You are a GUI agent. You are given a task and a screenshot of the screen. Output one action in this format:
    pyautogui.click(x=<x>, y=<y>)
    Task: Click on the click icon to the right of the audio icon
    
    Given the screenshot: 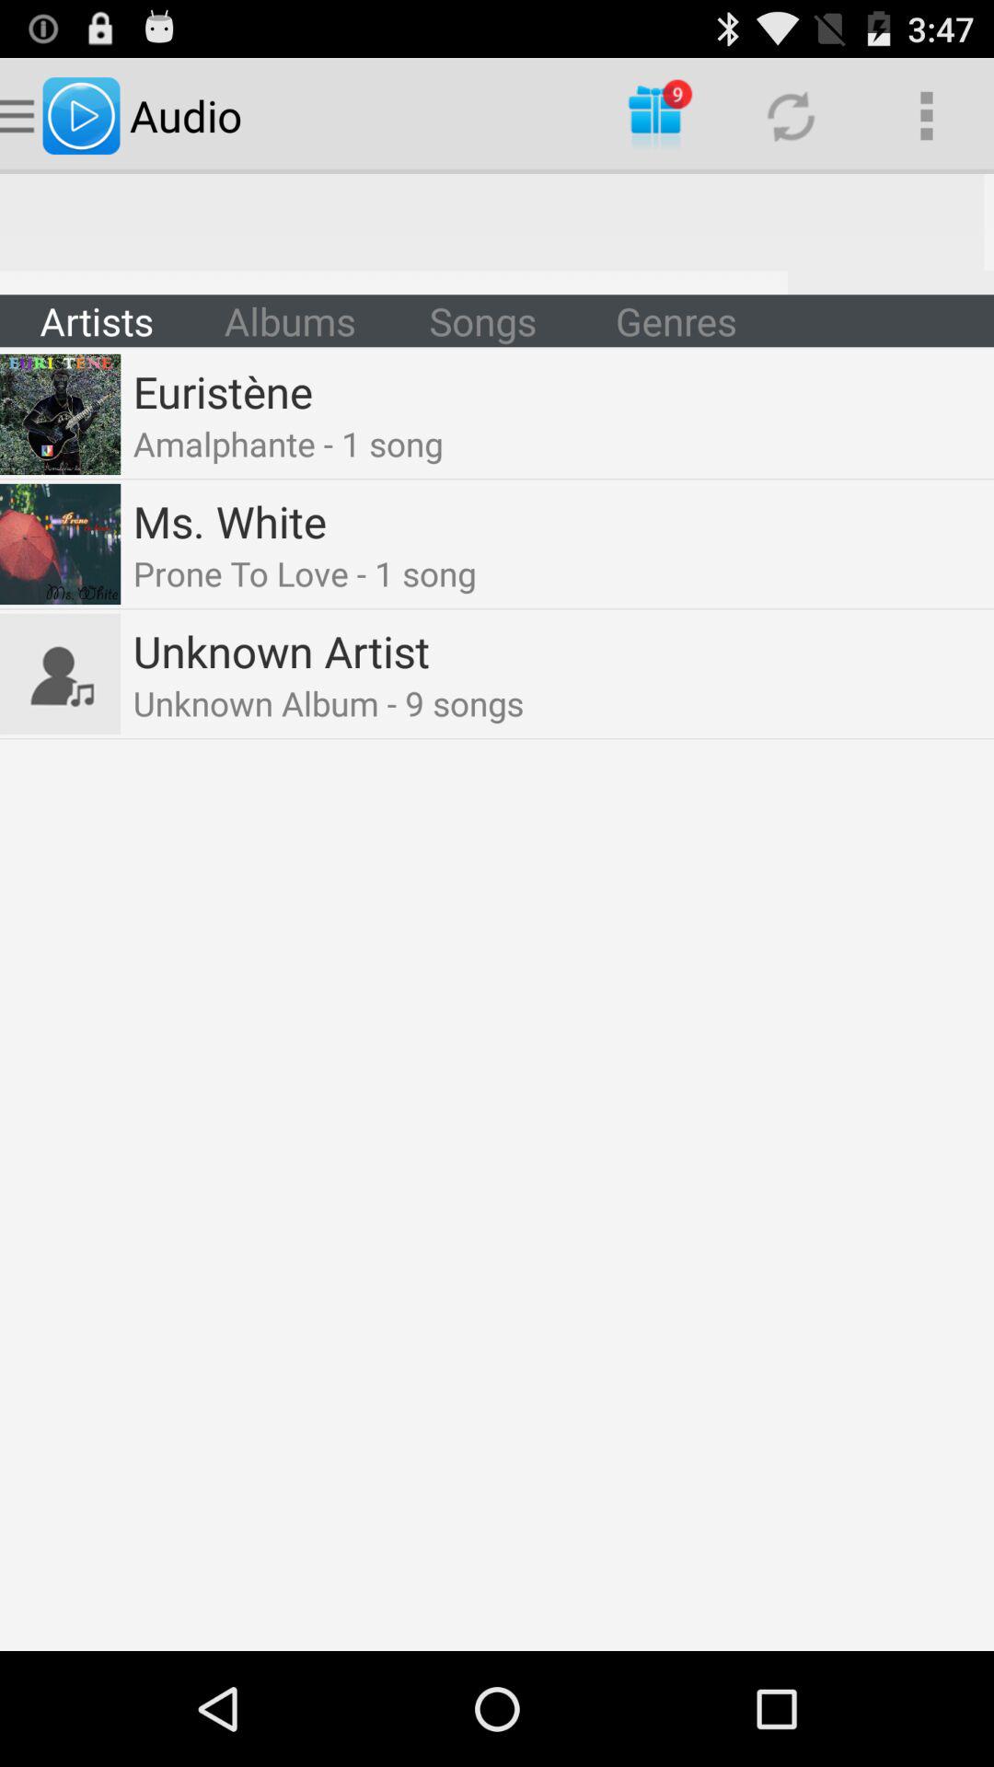 What is the action you would take?
    pyautogui.click(x=655, y=116)
    